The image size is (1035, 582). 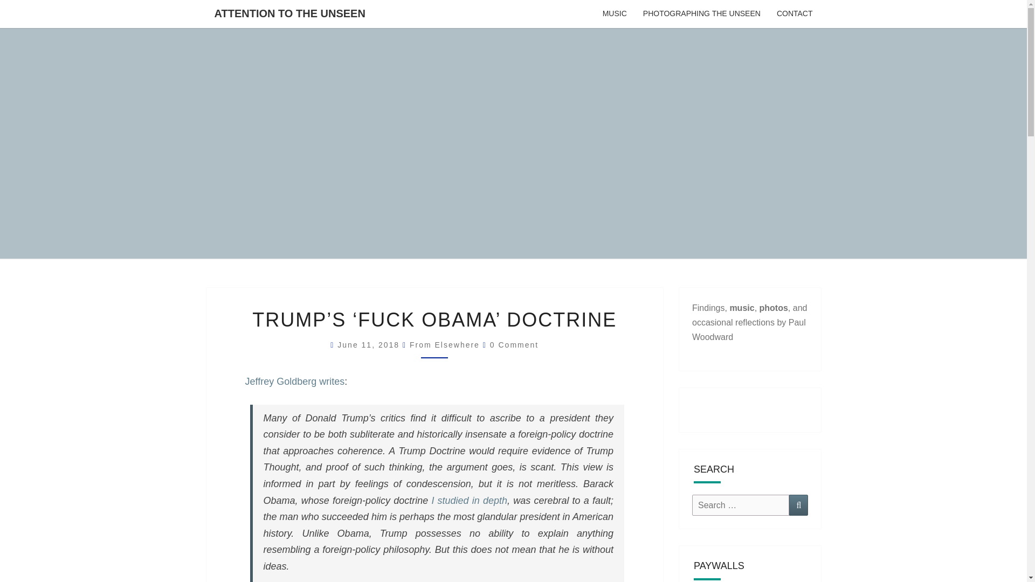 I want to click on 0 Comment, so click(x=514, y=345).